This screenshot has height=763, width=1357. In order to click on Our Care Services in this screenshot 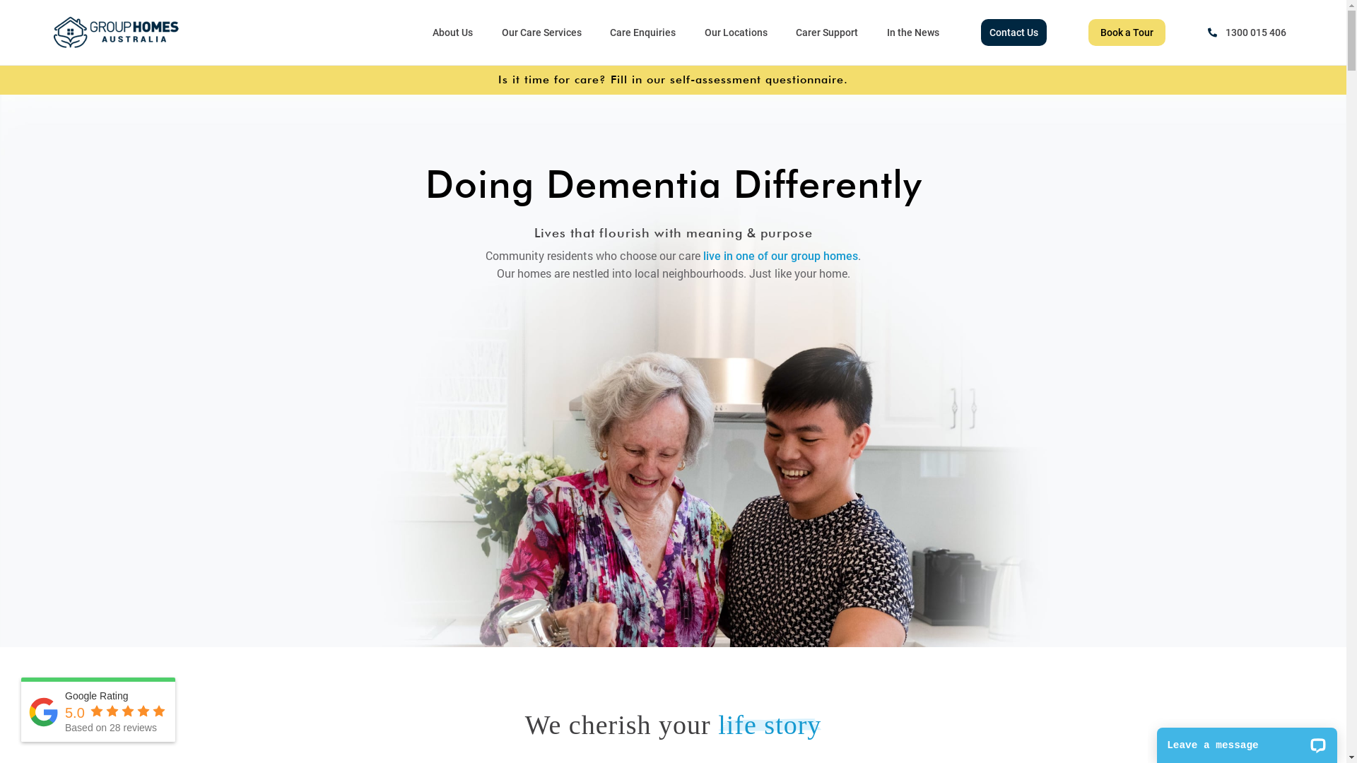, I will do `click(541, 32)`.